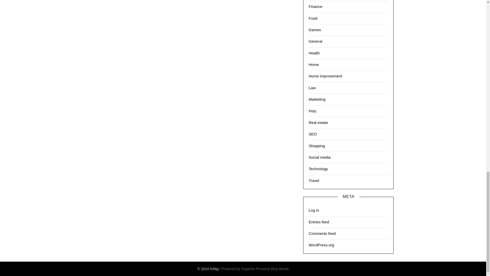 The image size is (490, 276). I want to click on Home improvement, so click(325, 76).